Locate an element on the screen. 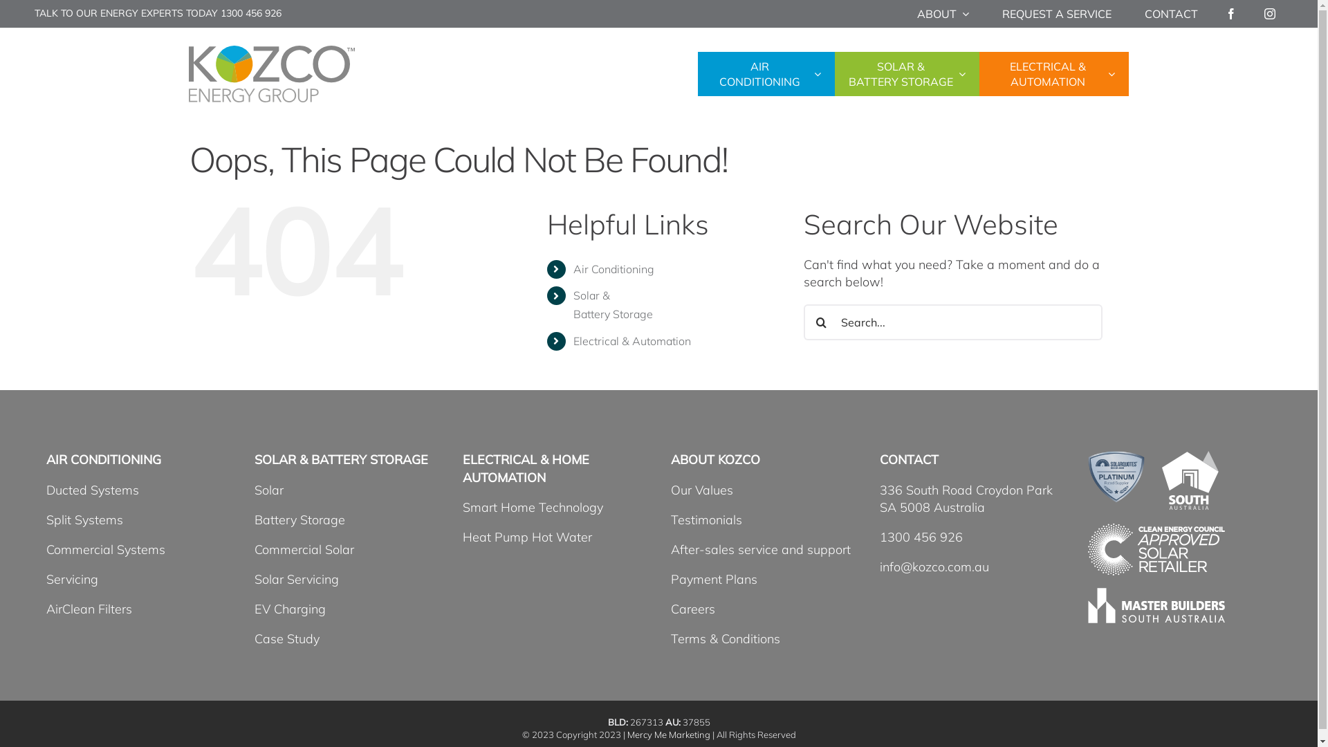 The image size is (1328, 747). ABOUT is located at coordinates (943, 14).